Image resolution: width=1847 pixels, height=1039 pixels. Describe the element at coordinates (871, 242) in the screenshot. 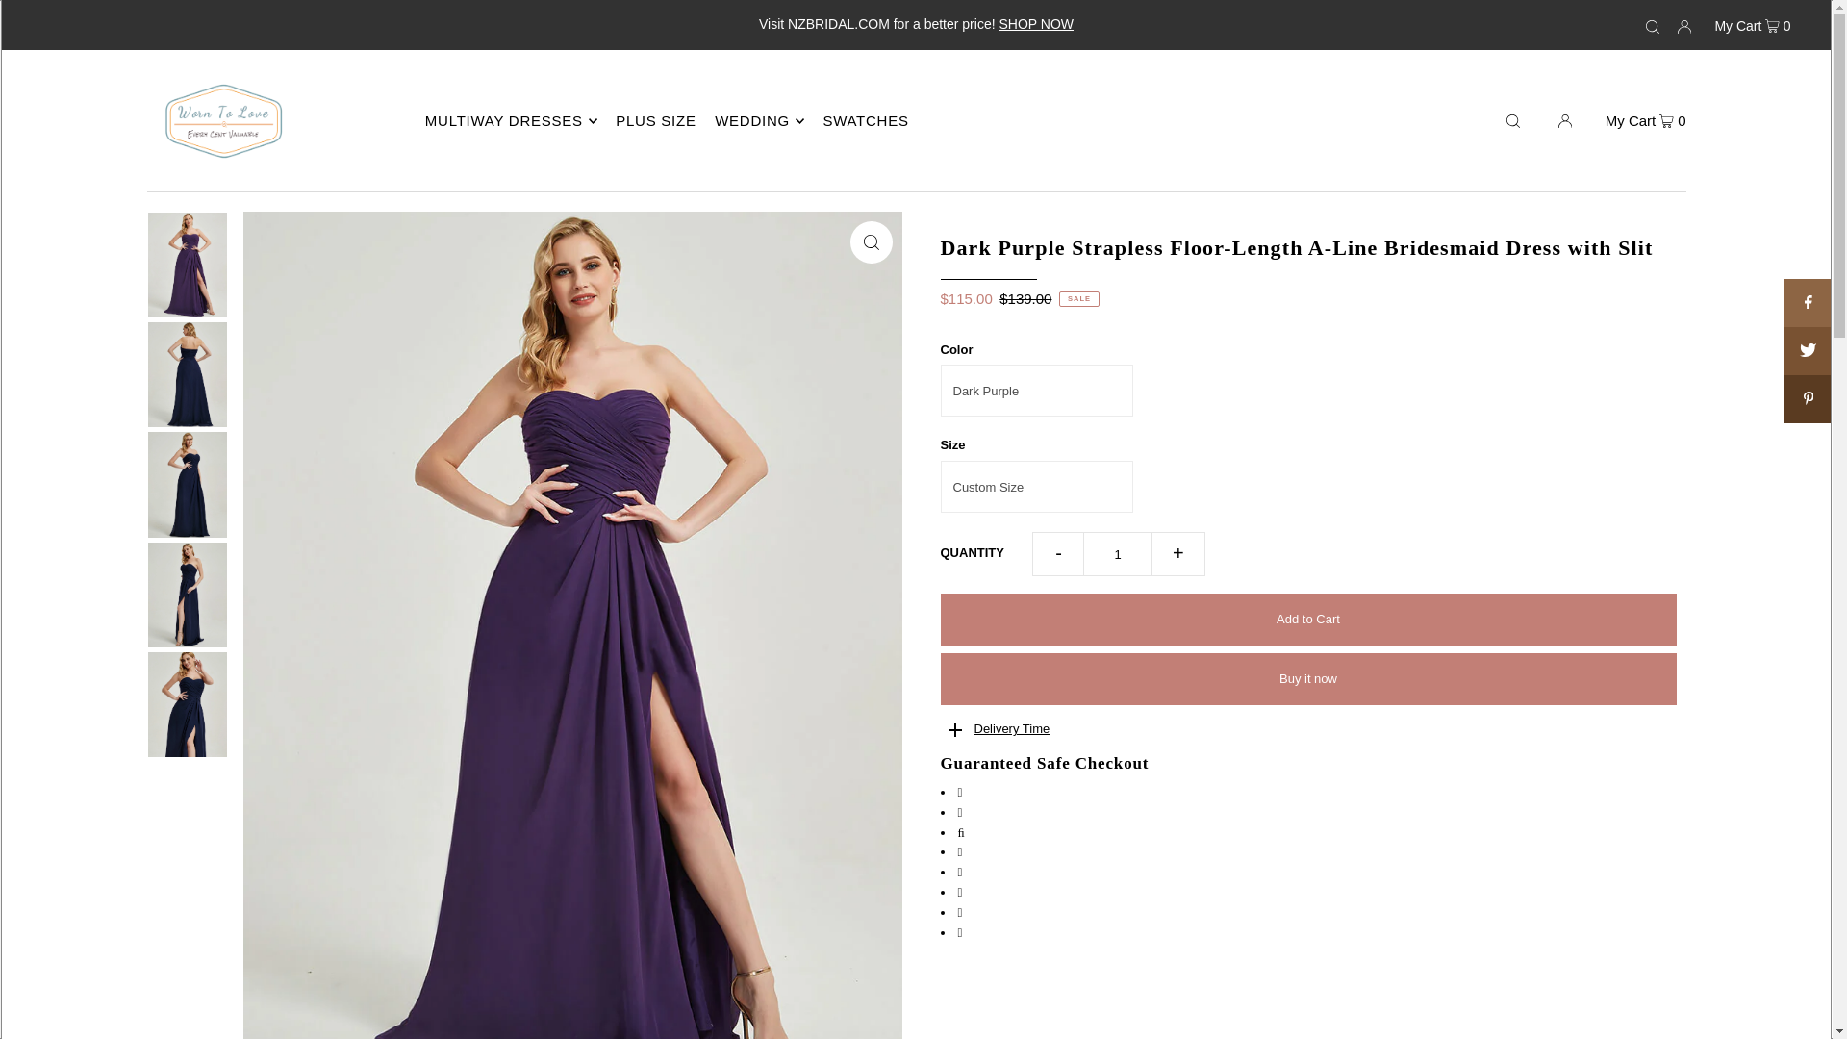

I see `Click to zoom` at that location.